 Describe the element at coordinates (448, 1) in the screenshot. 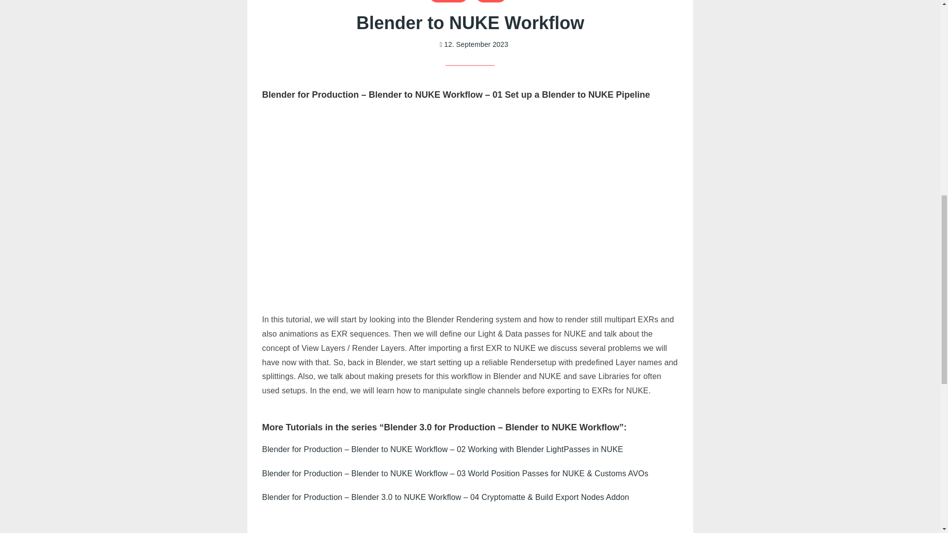

I see `Blender` at that location.